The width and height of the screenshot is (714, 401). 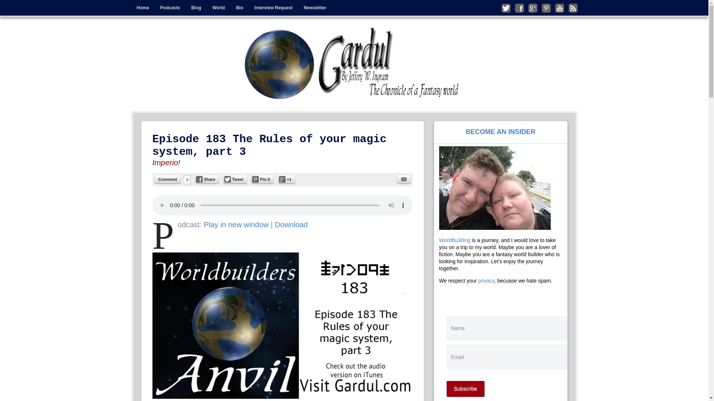 What do you see at coordinates (147, 5) in the screenshot?
I see `Skip to content` at bounding box center [147, 5].